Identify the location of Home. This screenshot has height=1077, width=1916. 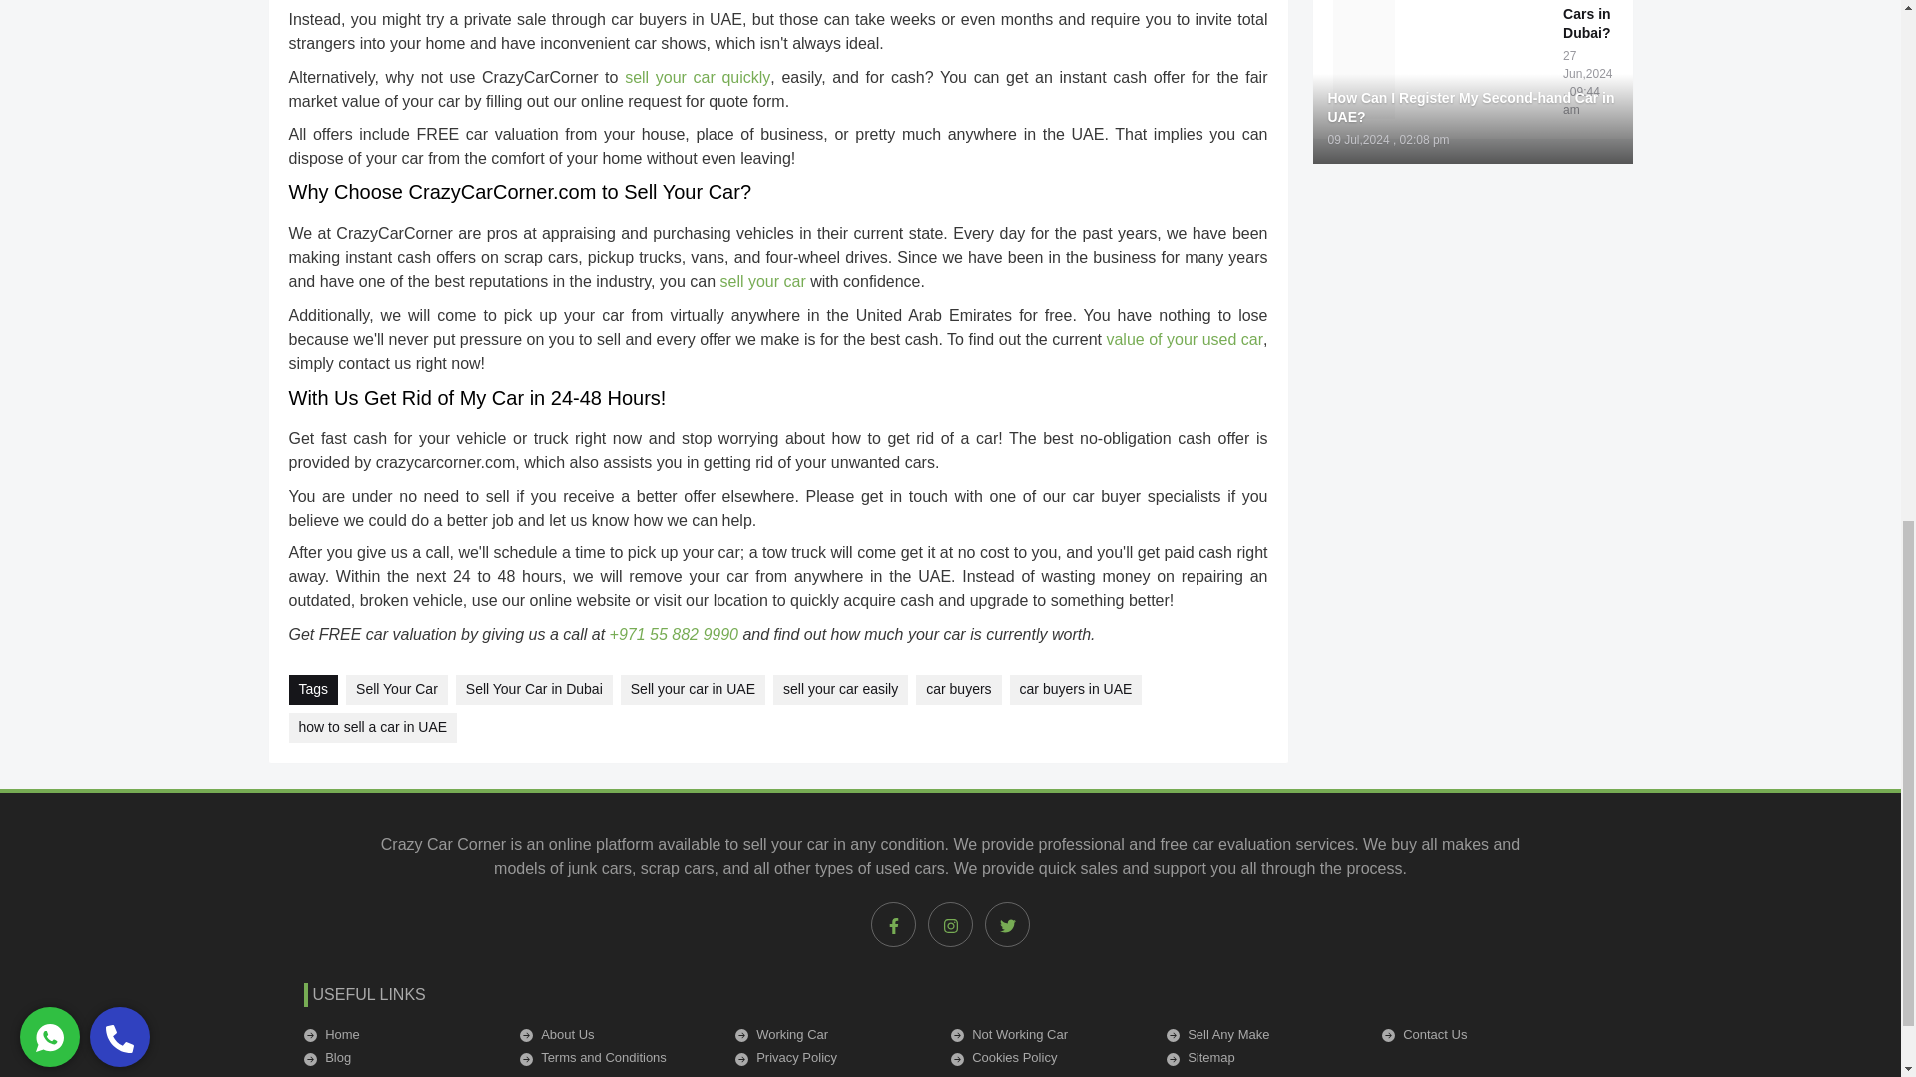
(398, 1035).